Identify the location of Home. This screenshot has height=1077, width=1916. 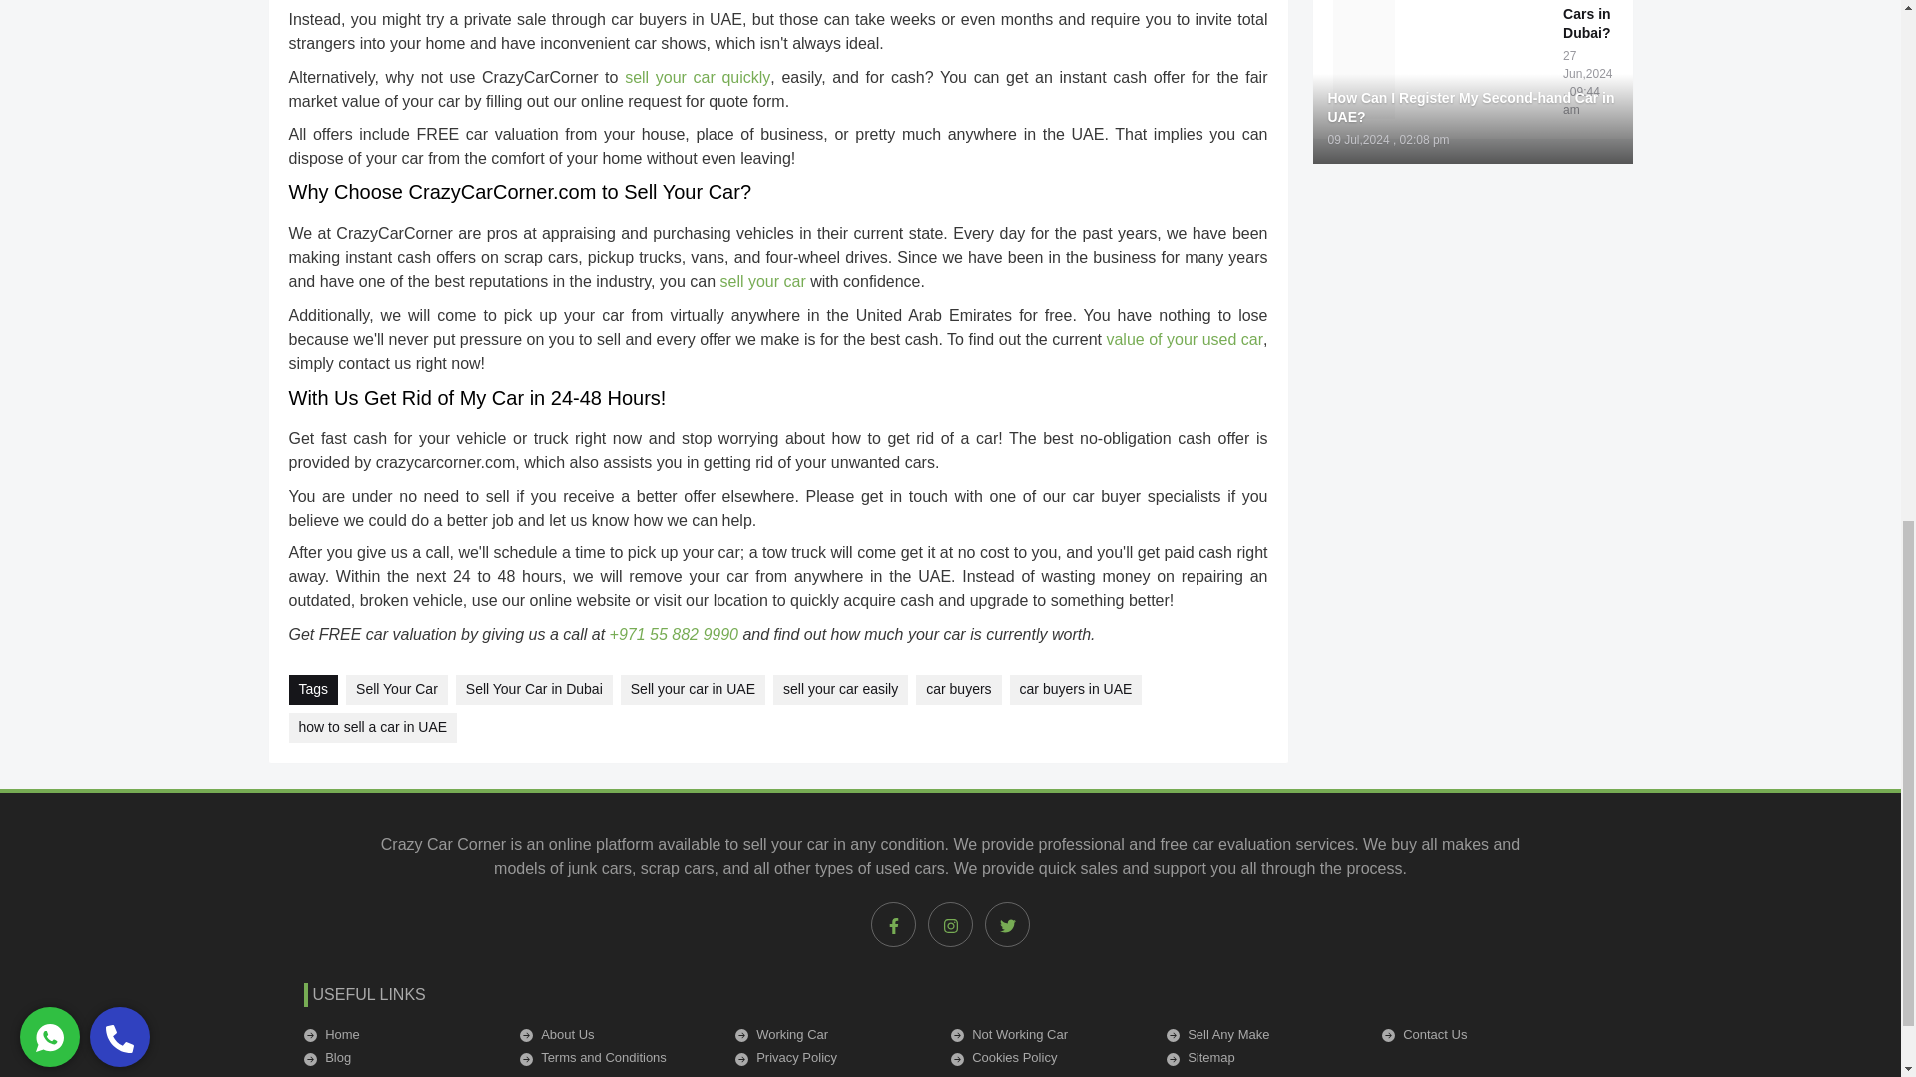
(398, 1035).